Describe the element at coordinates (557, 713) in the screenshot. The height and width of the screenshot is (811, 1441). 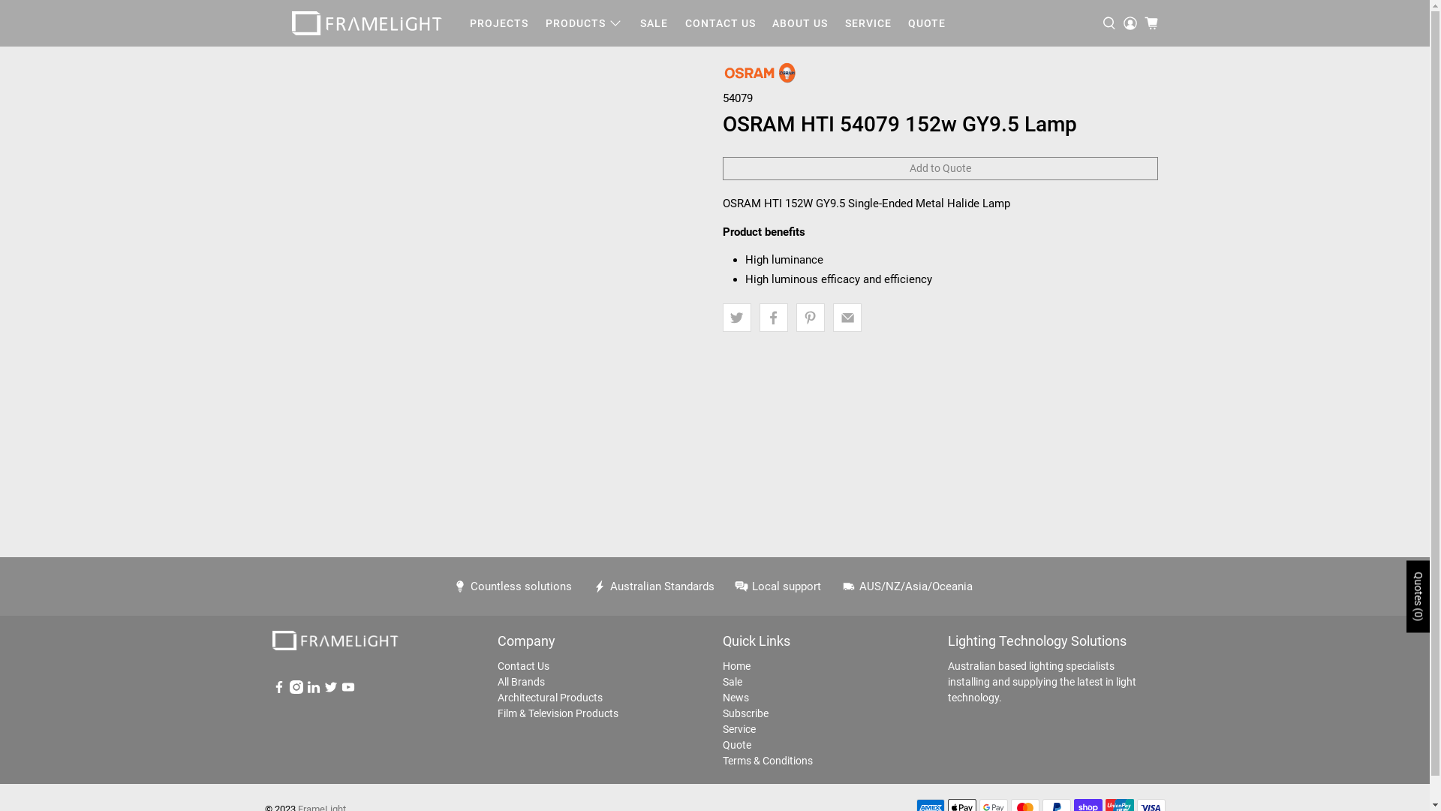
I see `Film & Television Products` at that location.